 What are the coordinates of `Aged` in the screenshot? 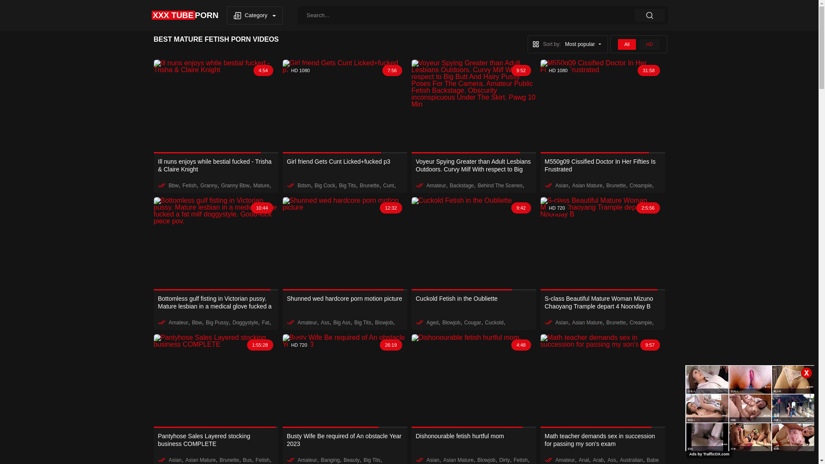 It's located at (432, 323).